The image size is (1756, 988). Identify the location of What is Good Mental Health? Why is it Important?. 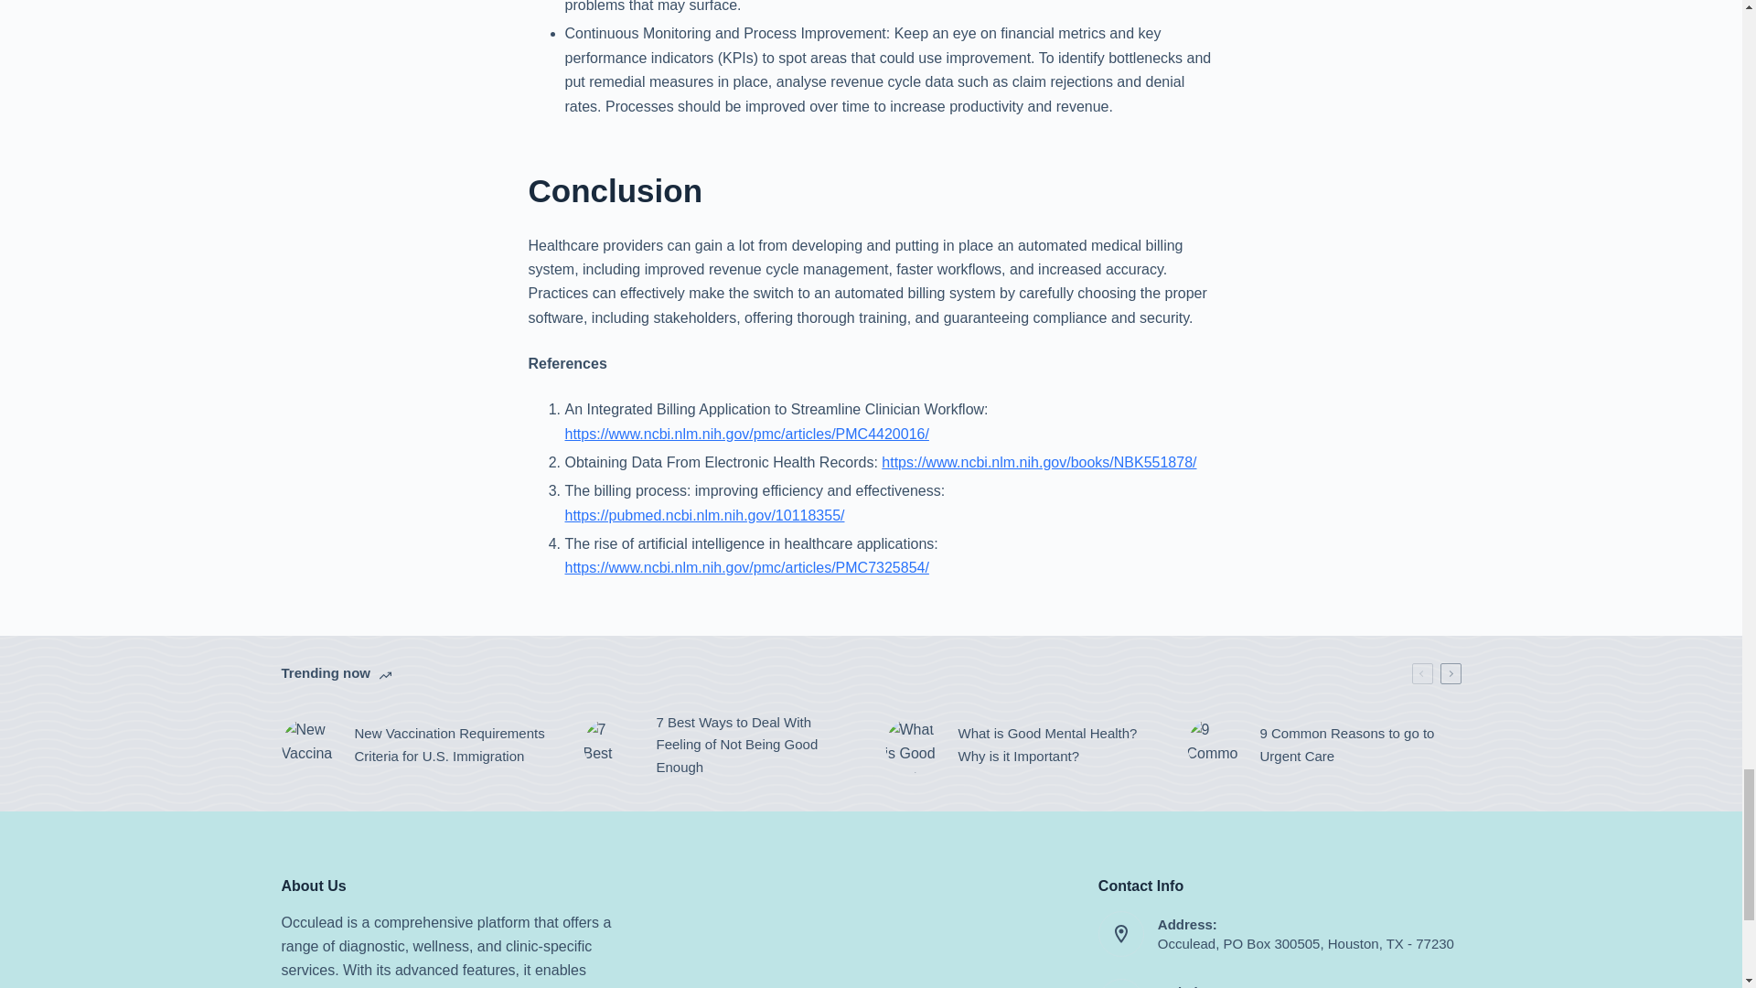
(1022, 745).